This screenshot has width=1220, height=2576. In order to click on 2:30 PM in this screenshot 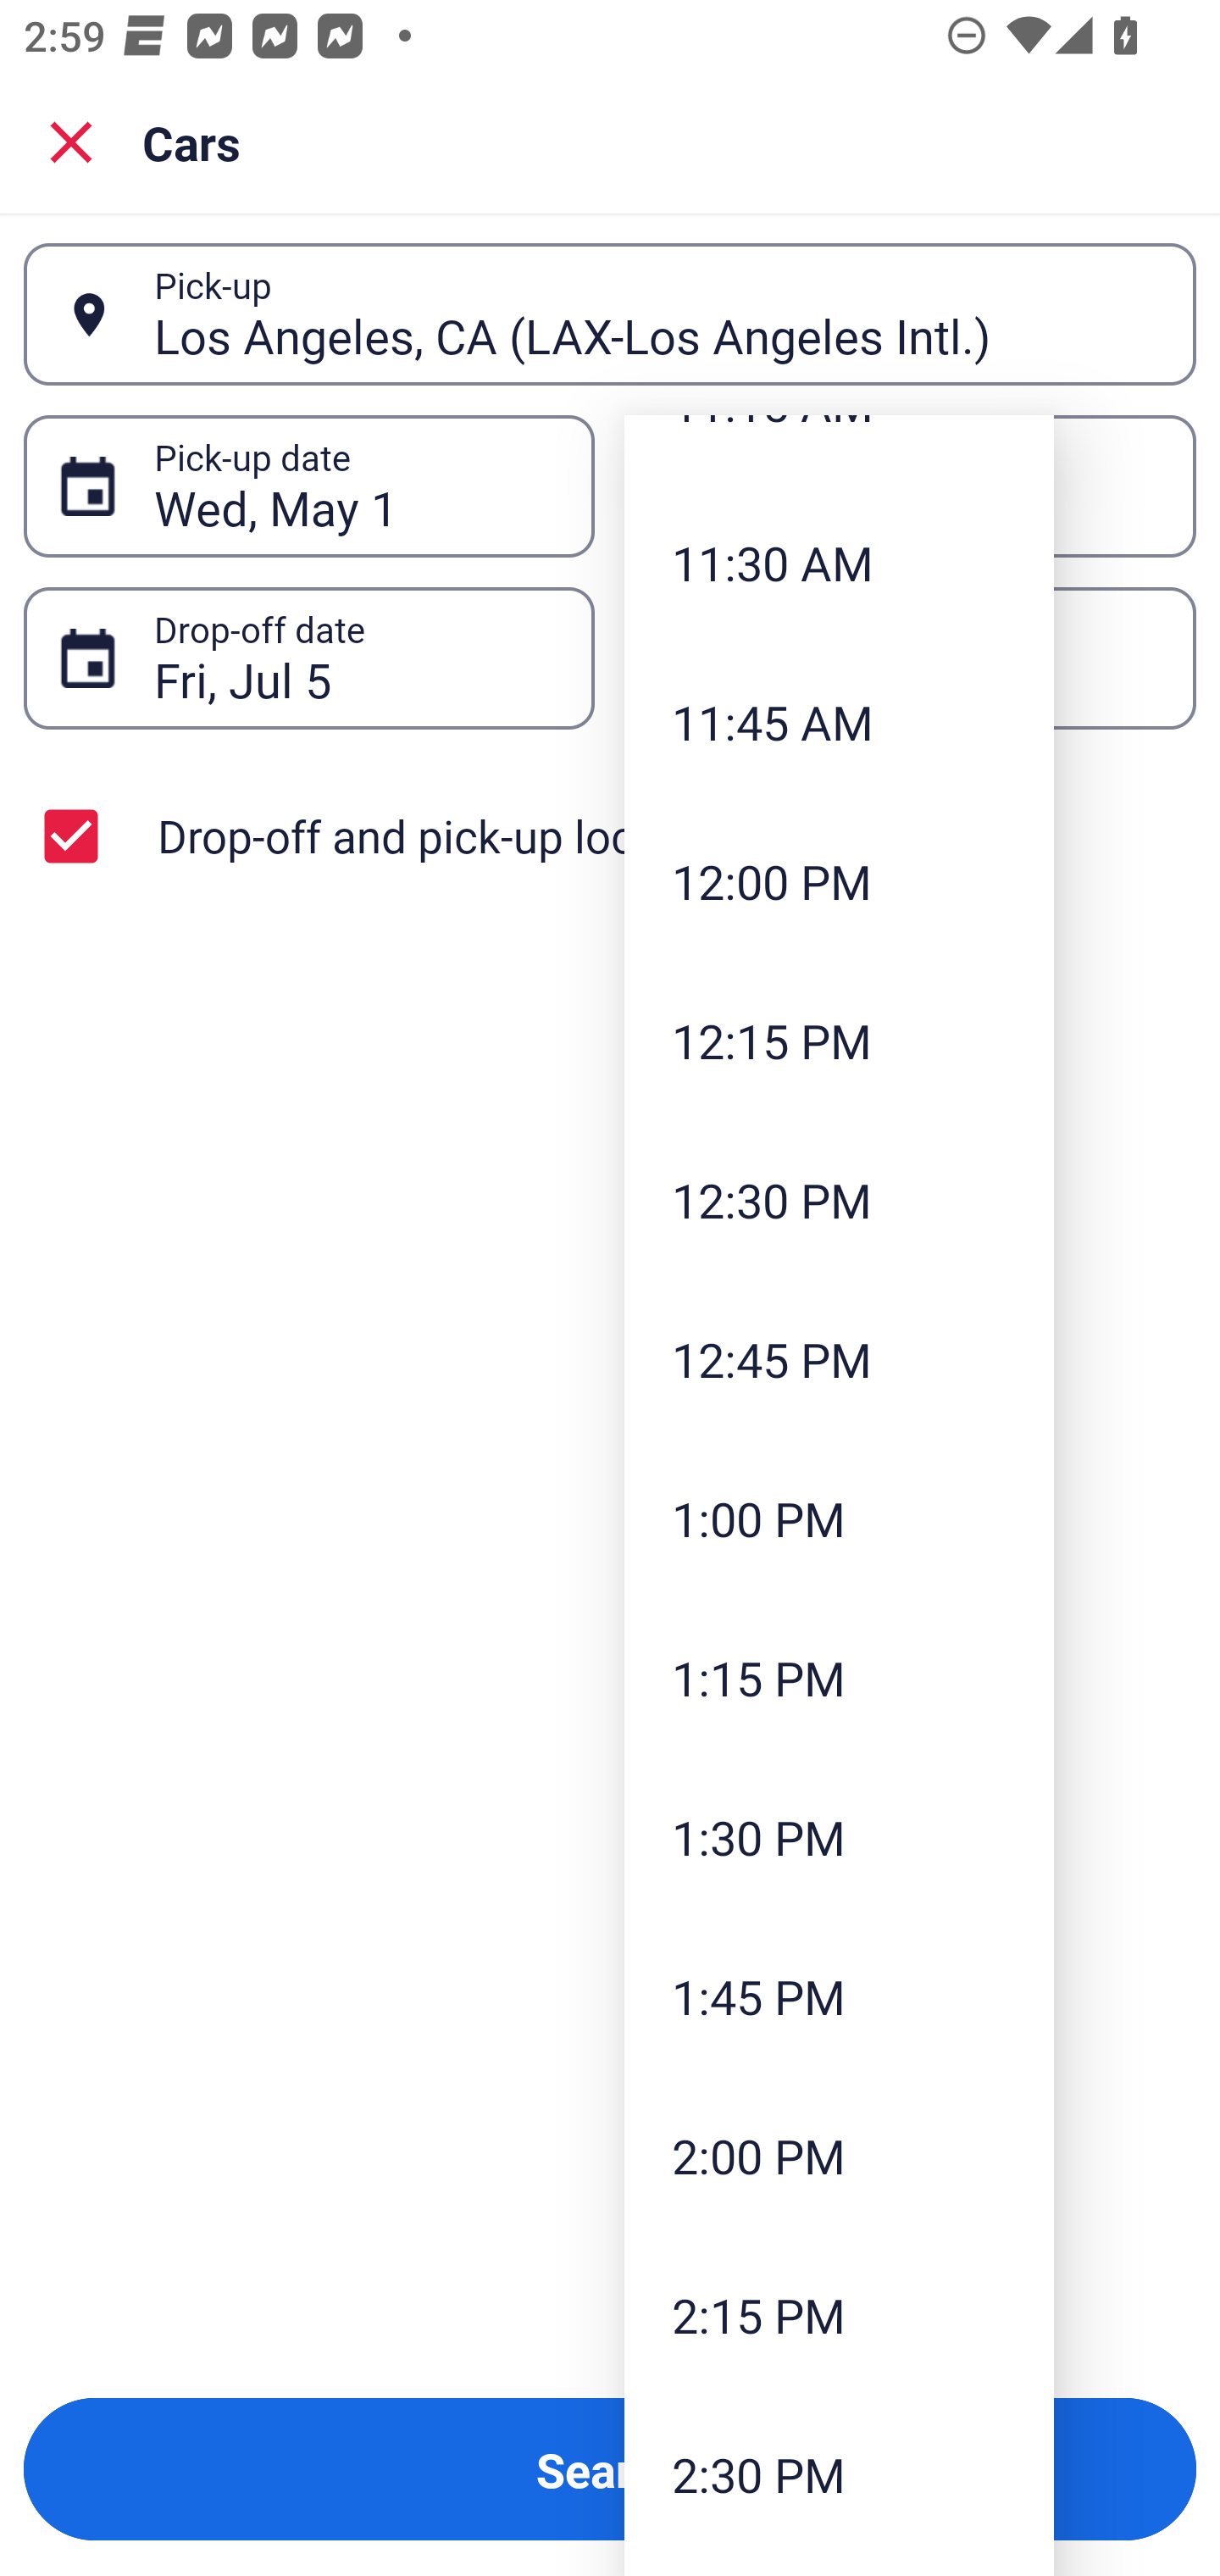, I will do `click(839, 2474)`.